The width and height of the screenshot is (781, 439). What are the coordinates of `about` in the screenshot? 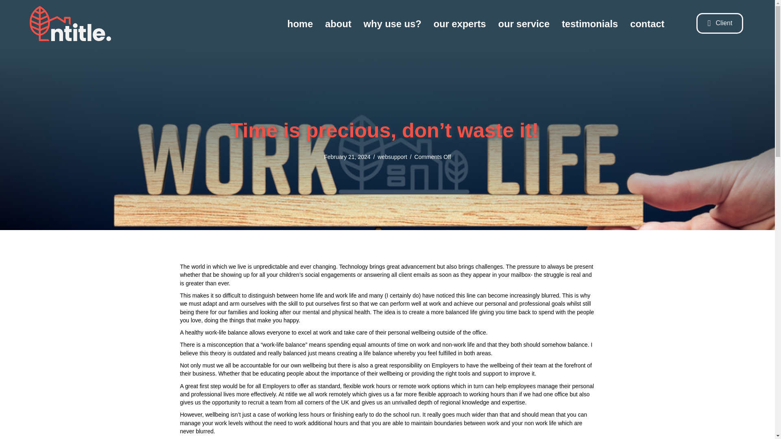 It's located at (338, 24).